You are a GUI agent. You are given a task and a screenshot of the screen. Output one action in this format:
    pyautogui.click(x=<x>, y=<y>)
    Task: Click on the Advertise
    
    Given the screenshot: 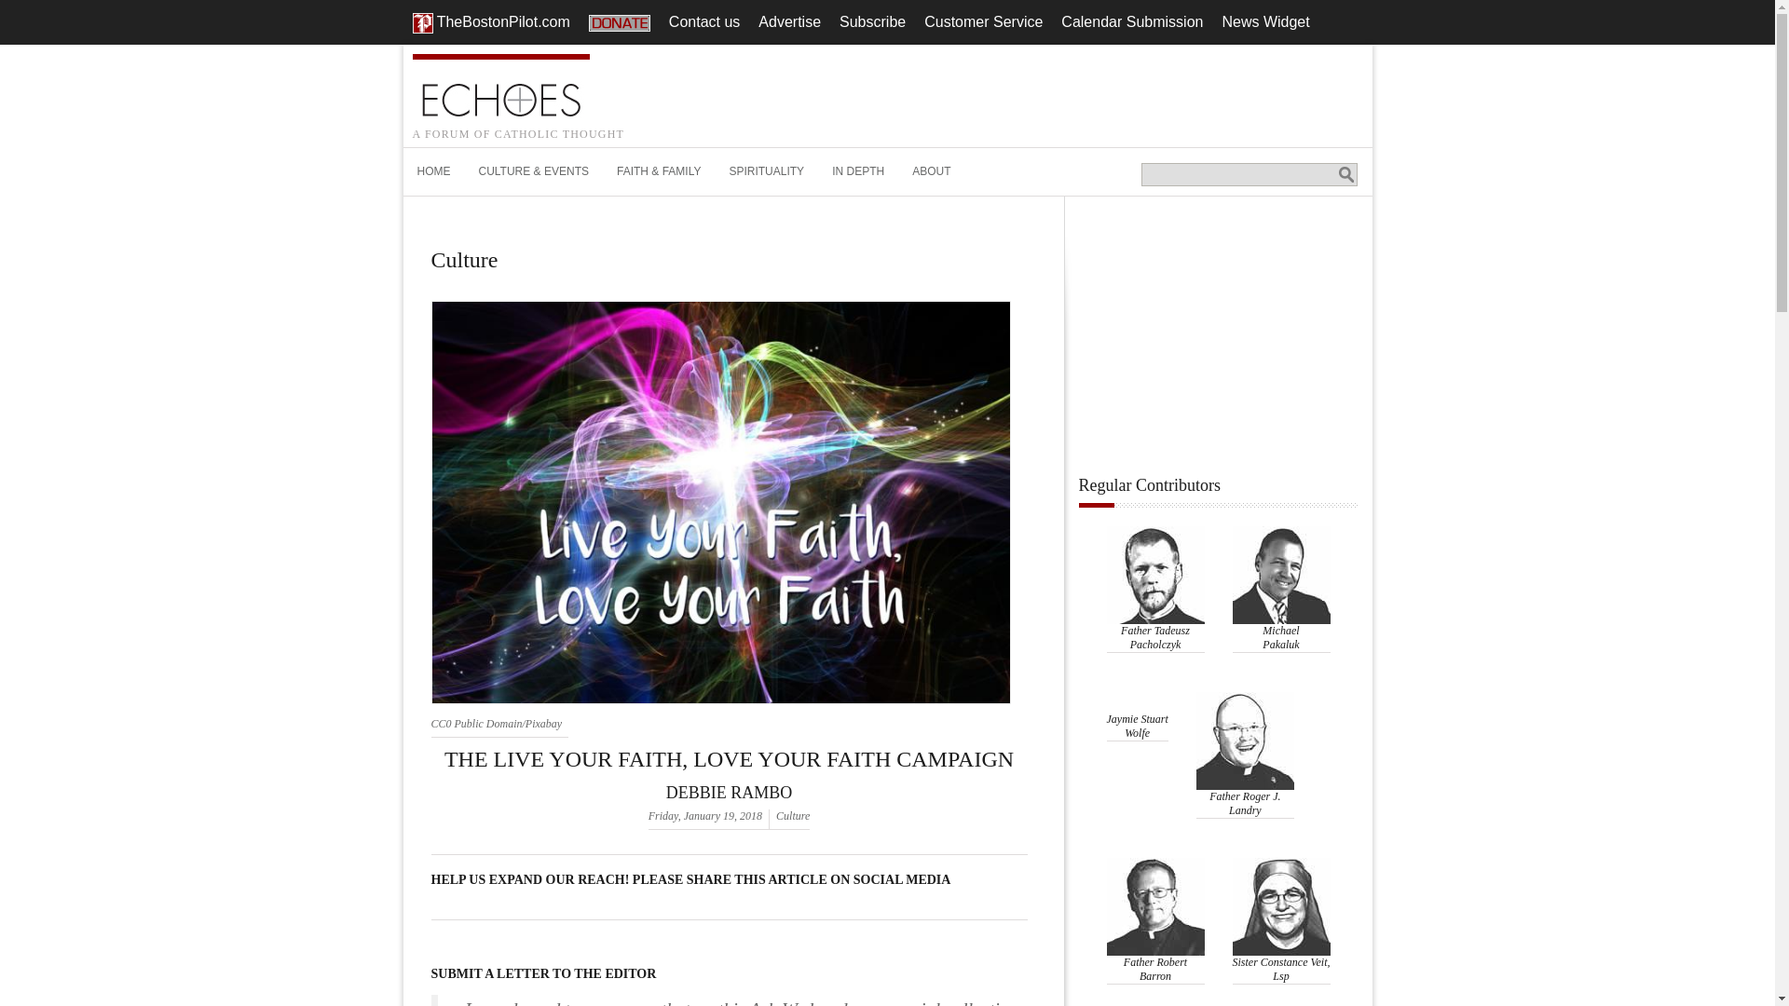 What is the action you would take?
    pyautogui.click(x=789, y=20)
    